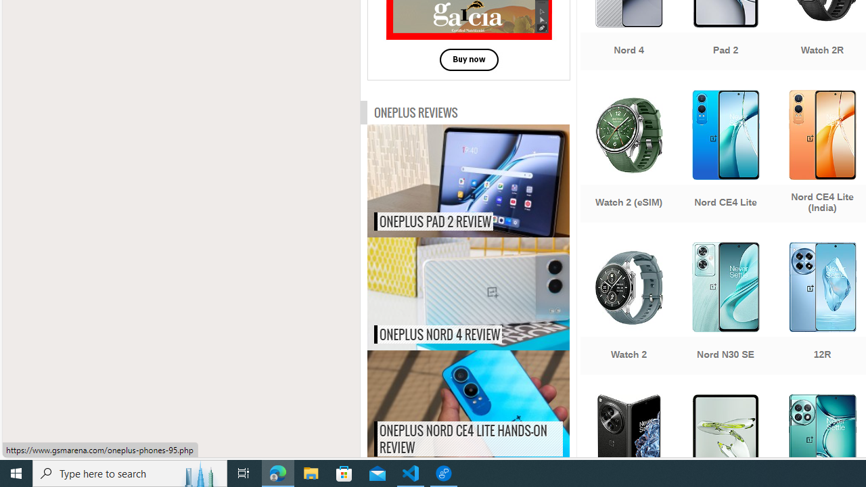 The image size is (866, 487). Describe the element at coordinates (628, 310) in the screenshot. I see `Watch 2` at that location.